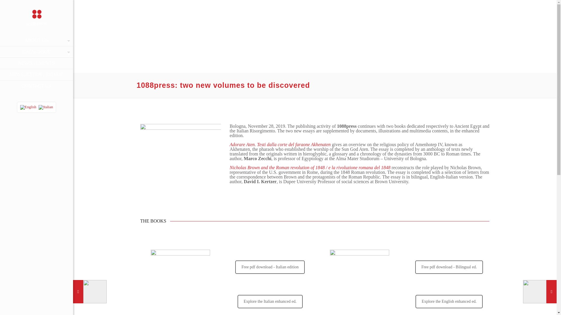 The width and height of the screenshot is (561, 315). I want to click on Explore the Italian enhanced ed., so click(270, 302).